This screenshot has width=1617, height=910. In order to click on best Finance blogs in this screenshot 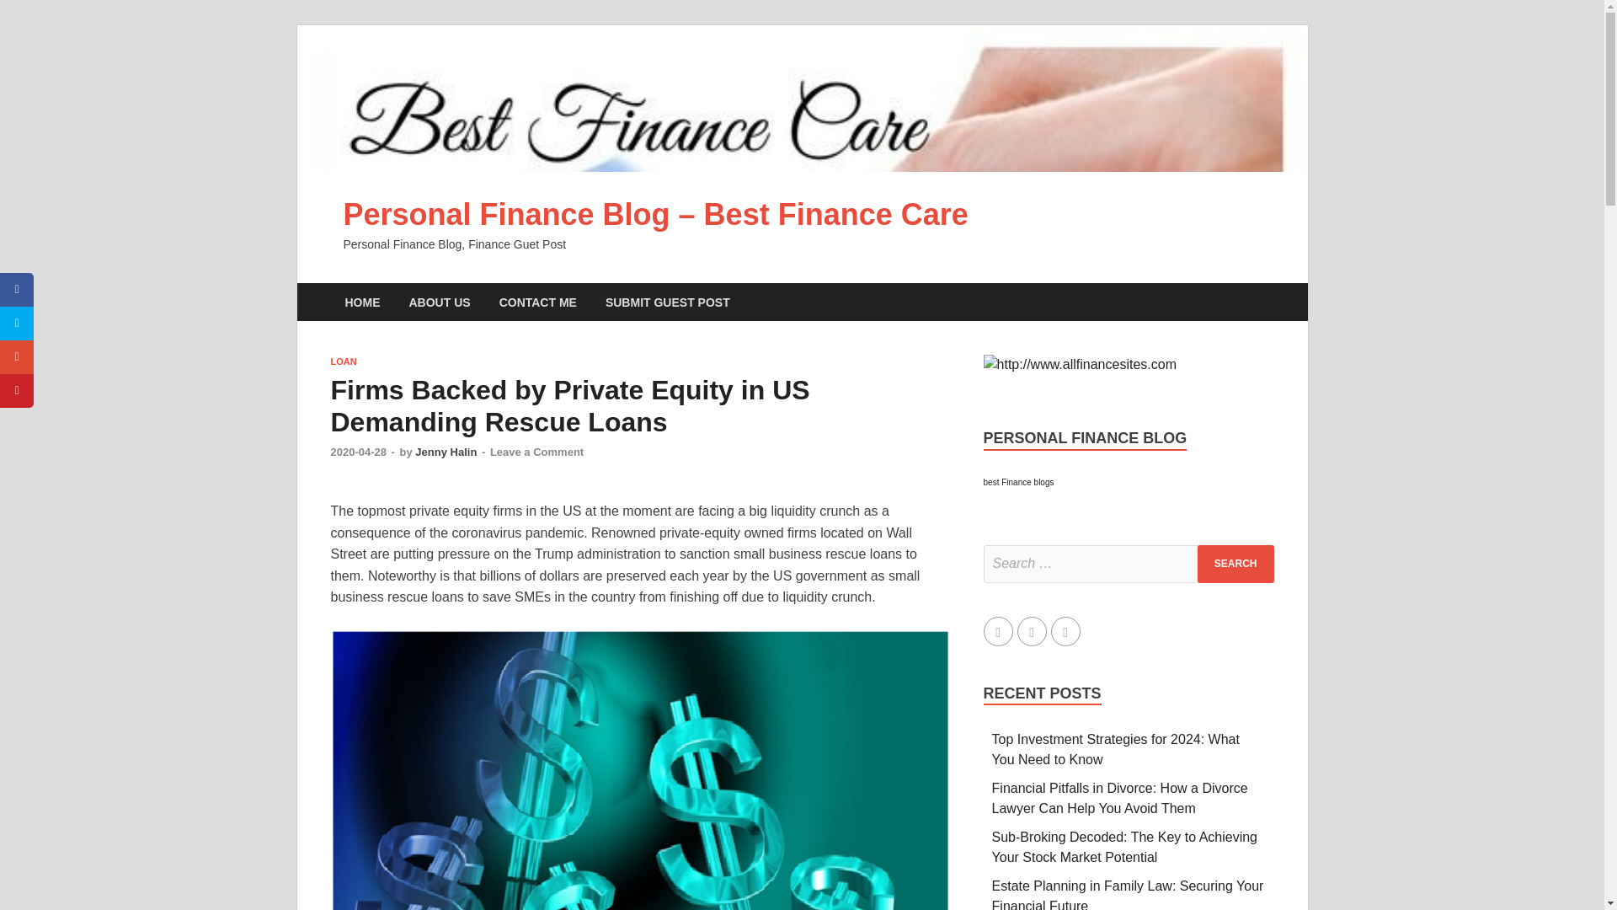, I will do `click(1018, 482)`.